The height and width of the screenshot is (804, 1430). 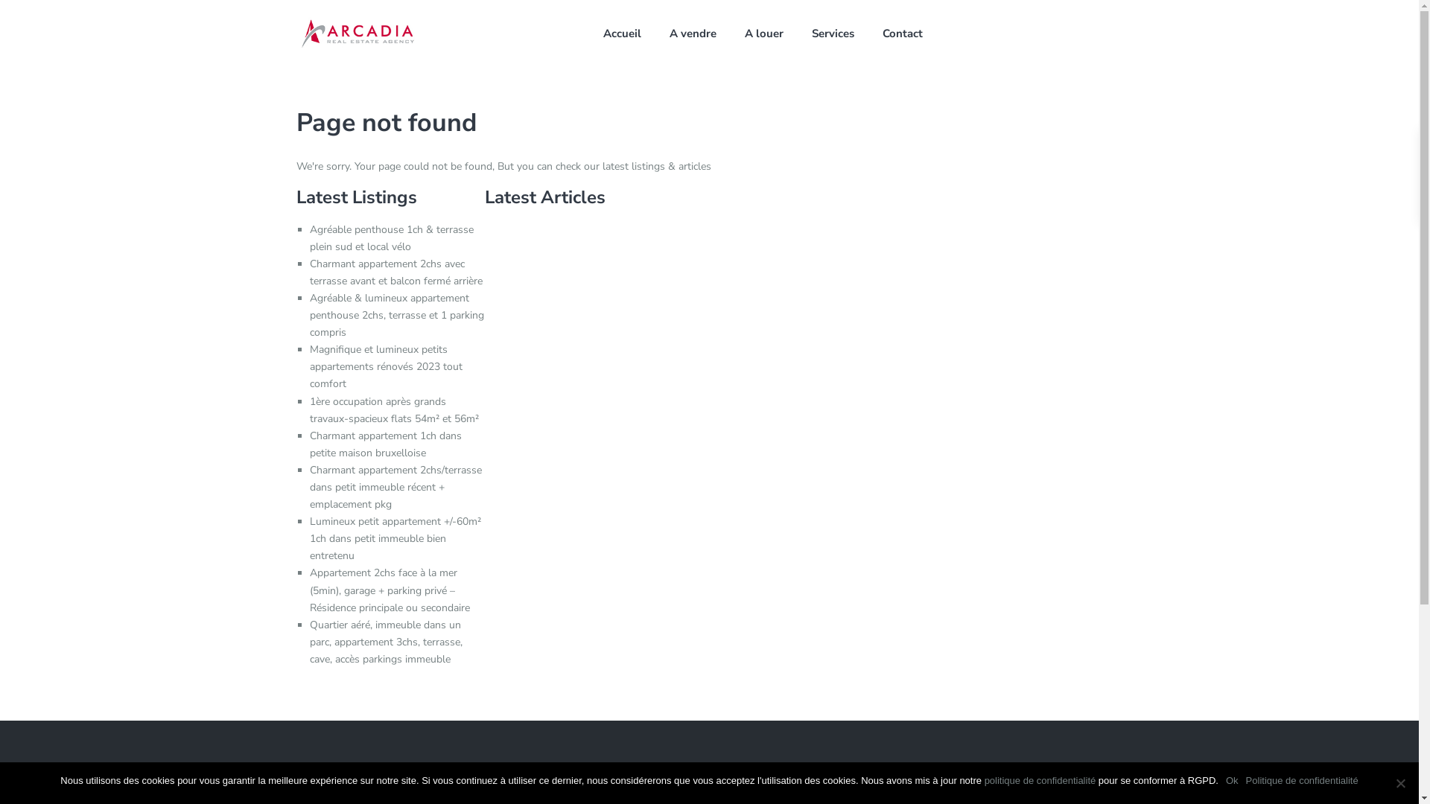 What do you see at coordinates (903, 33) in the screenshot?
I see `Contact` at bounding box center [903, 33].